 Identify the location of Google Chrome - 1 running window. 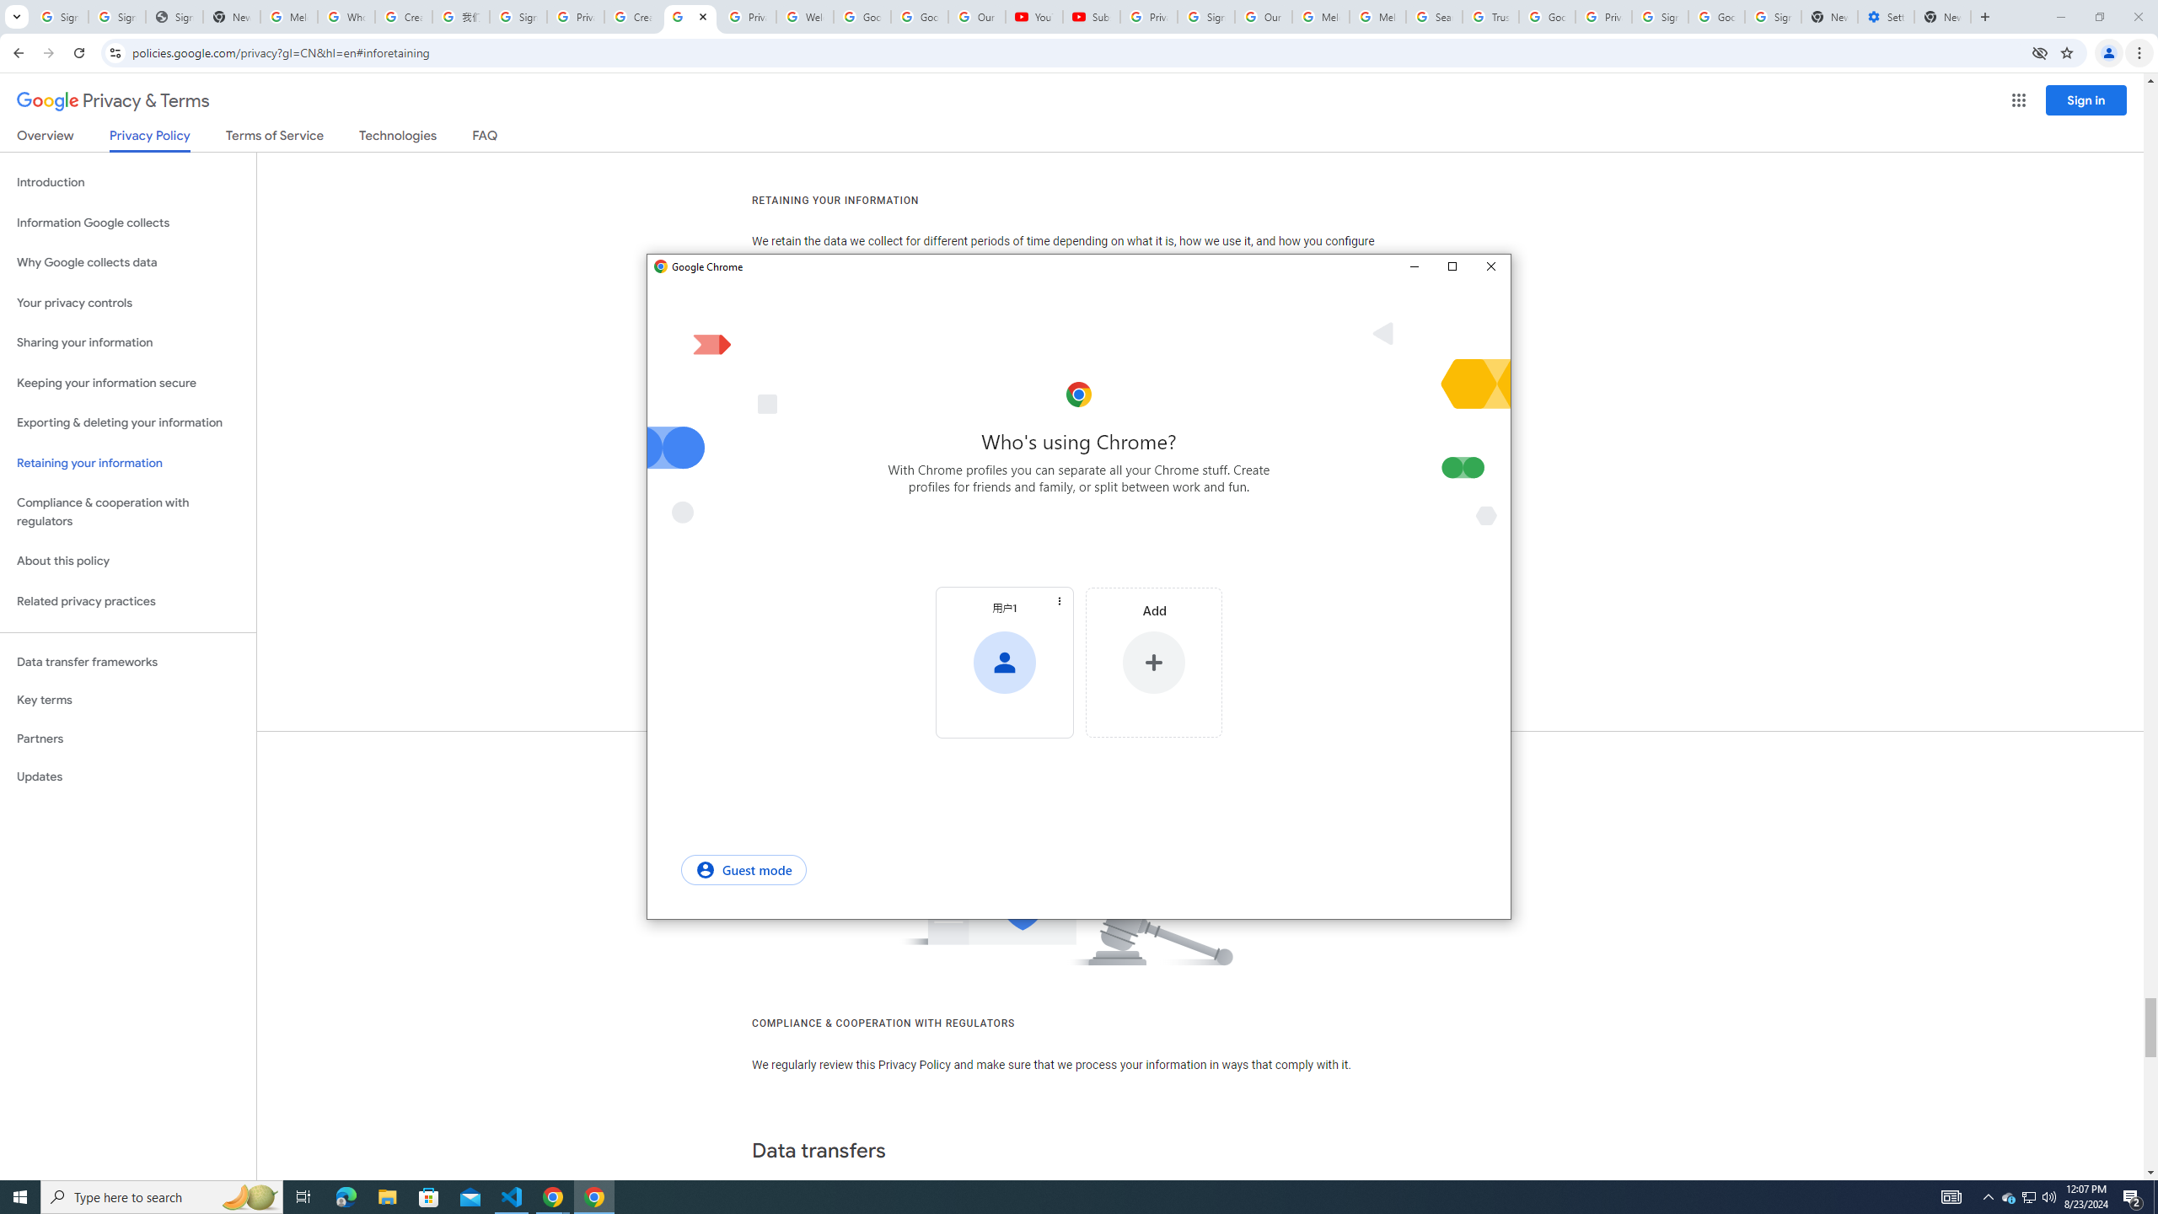
(804, 17).